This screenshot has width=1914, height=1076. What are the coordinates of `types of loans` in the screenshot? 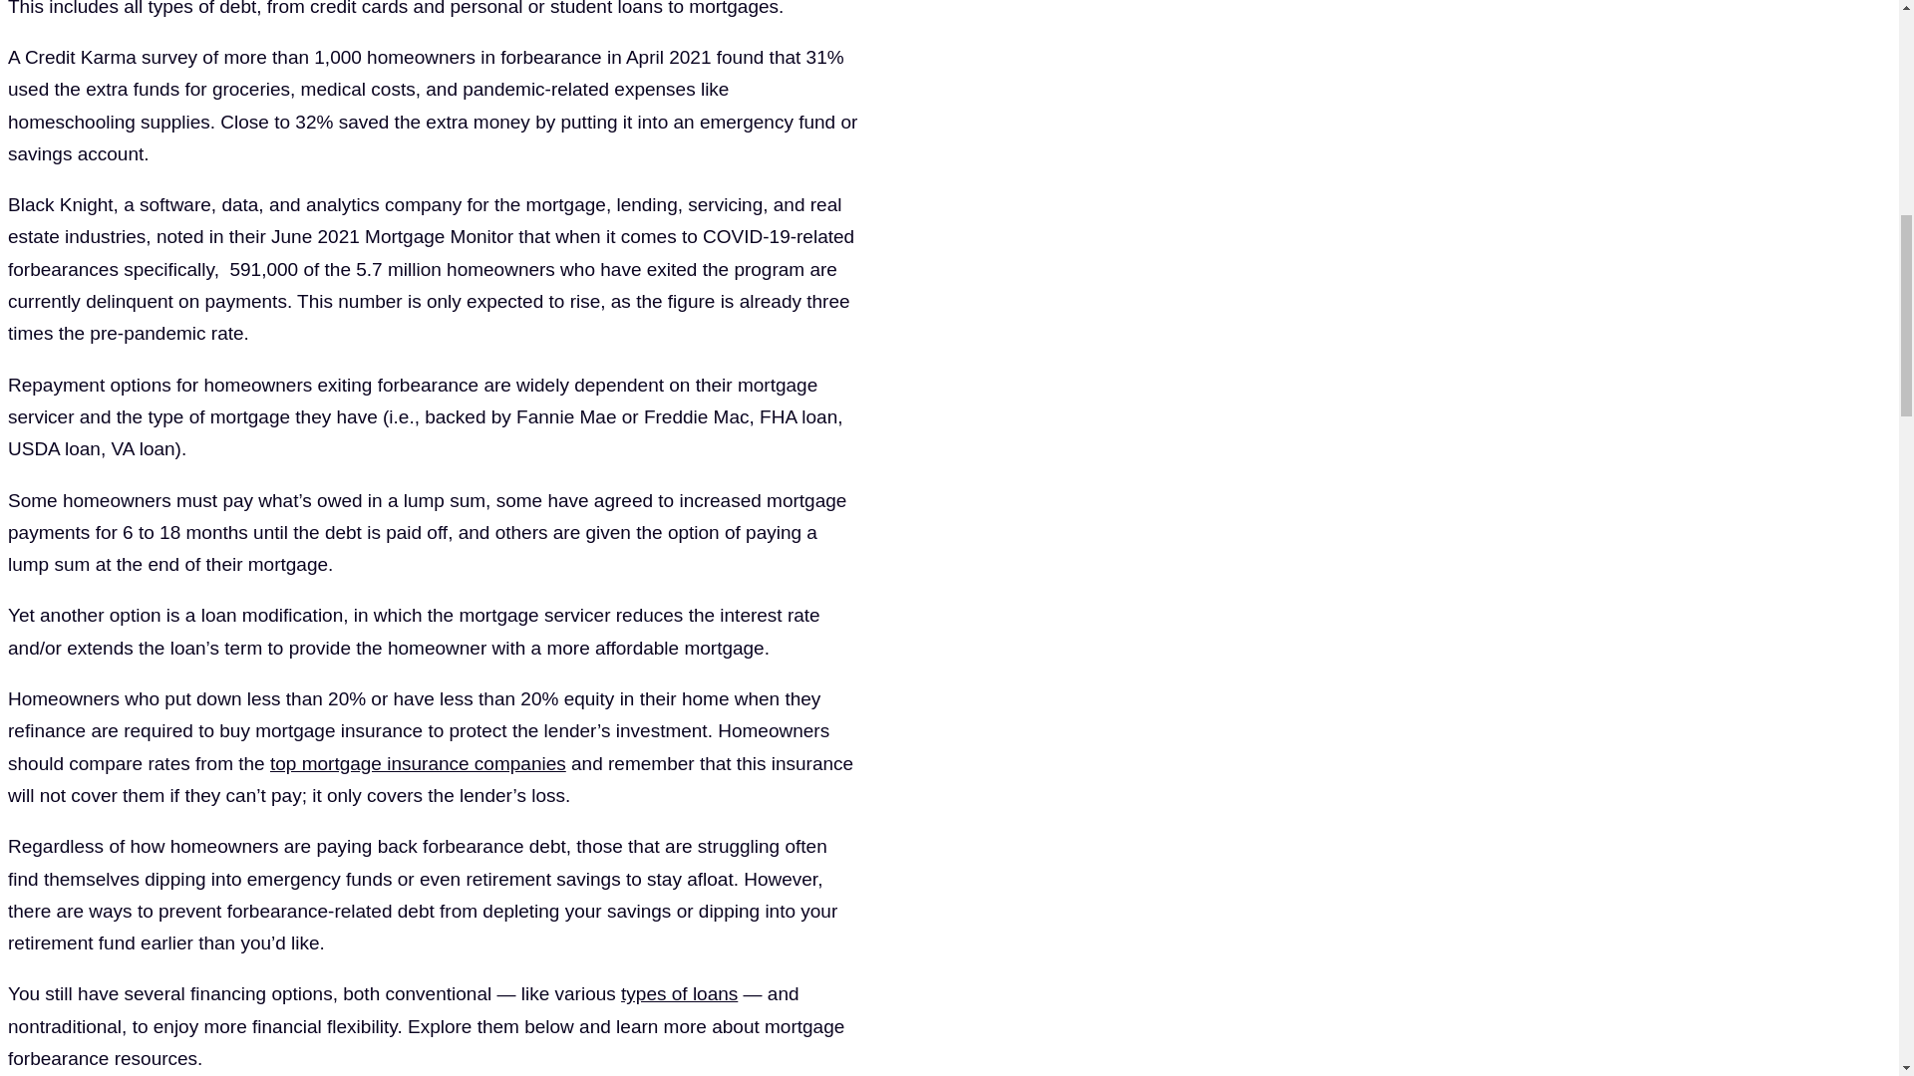 It's located at (678, 993).